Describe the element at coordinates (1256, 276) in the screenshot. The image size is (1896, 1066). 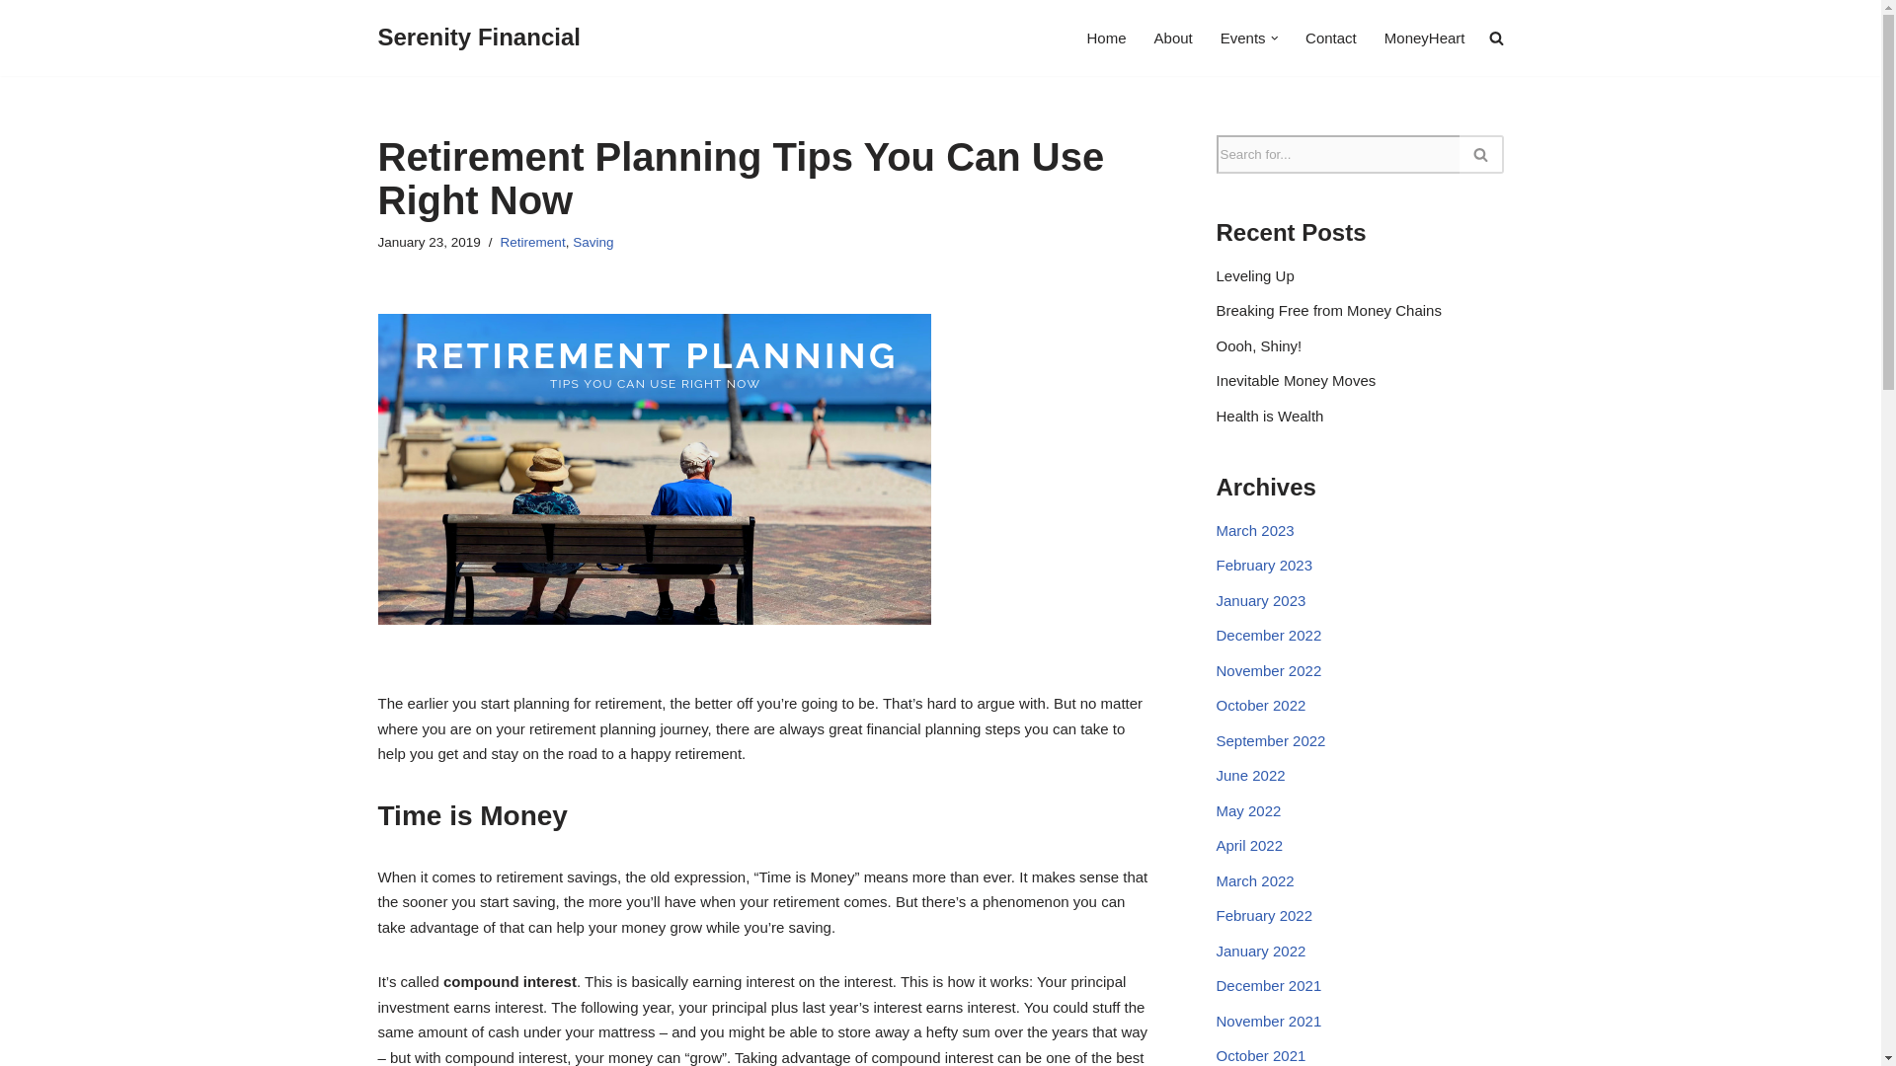
I see `Leveling Up` at that location.